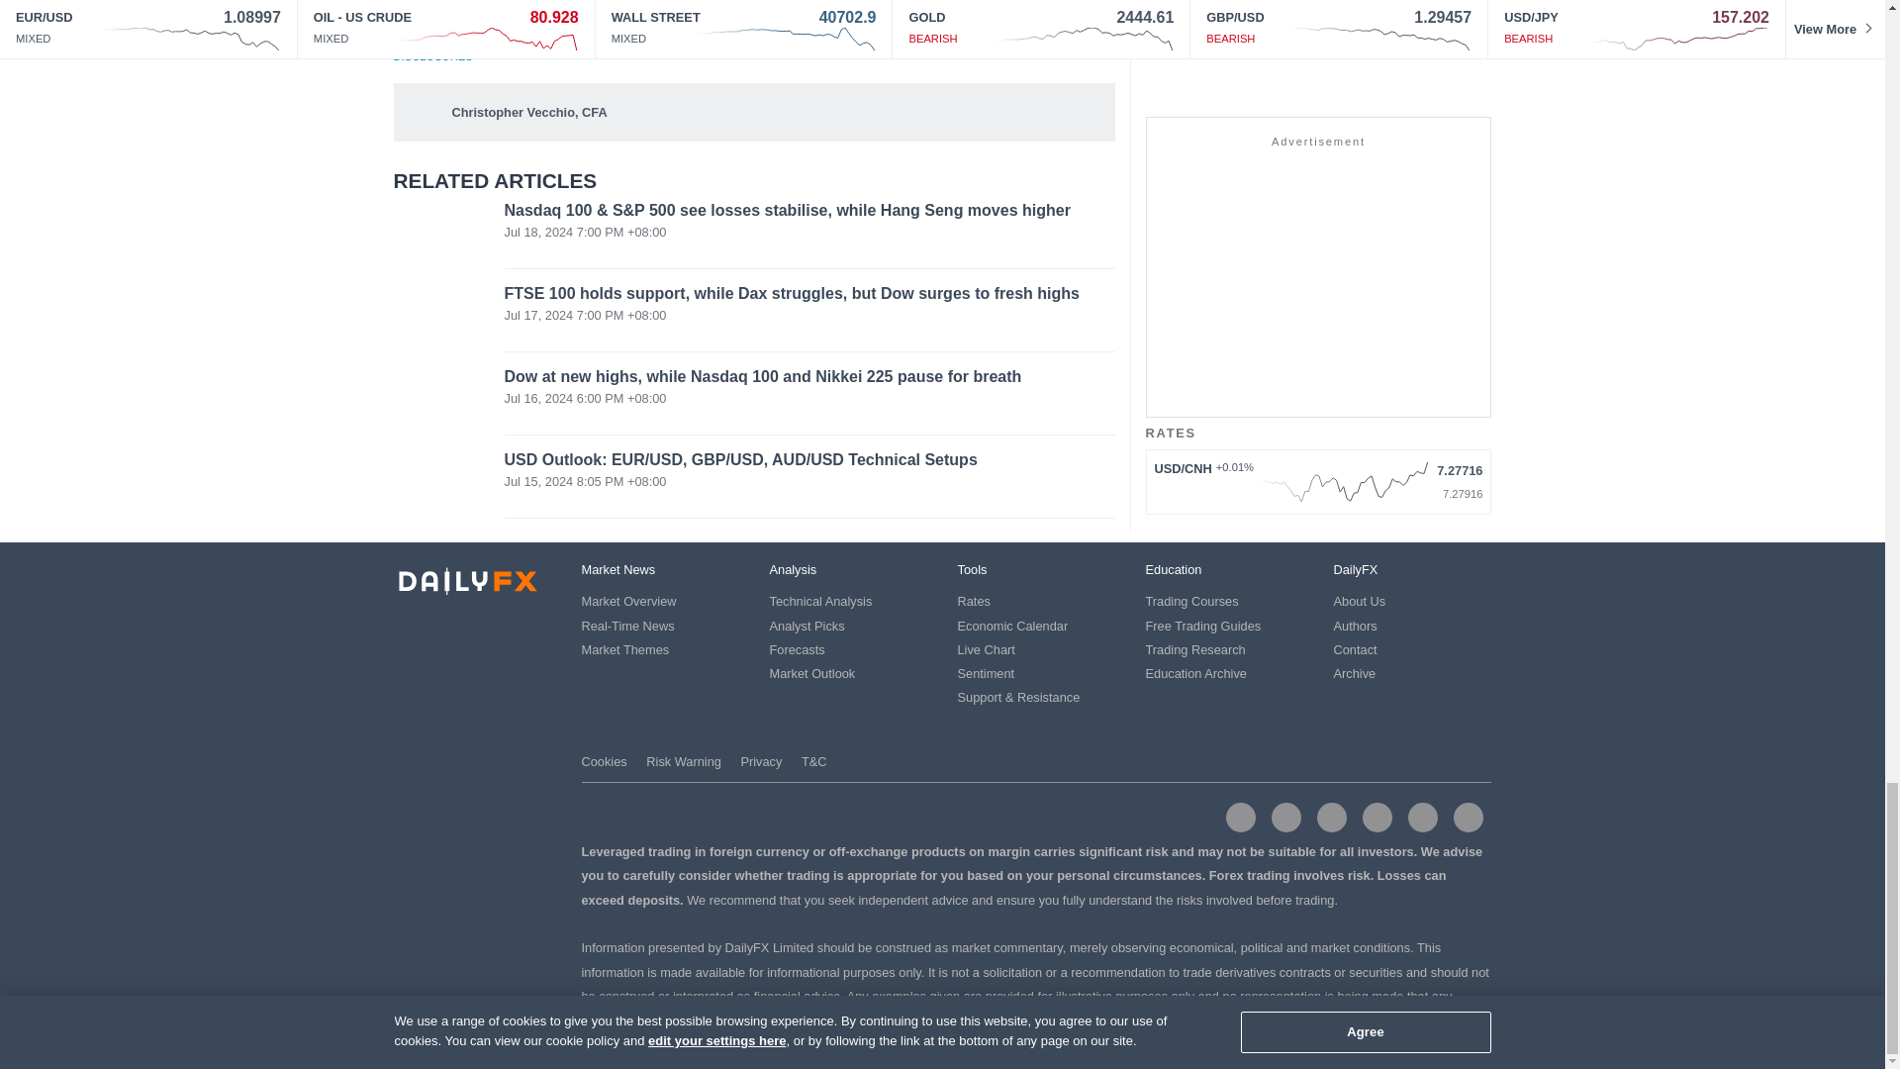 The height and width of the screenshot is (1069, 1900). I want to click on Analyst Picks, so click(807, 626).